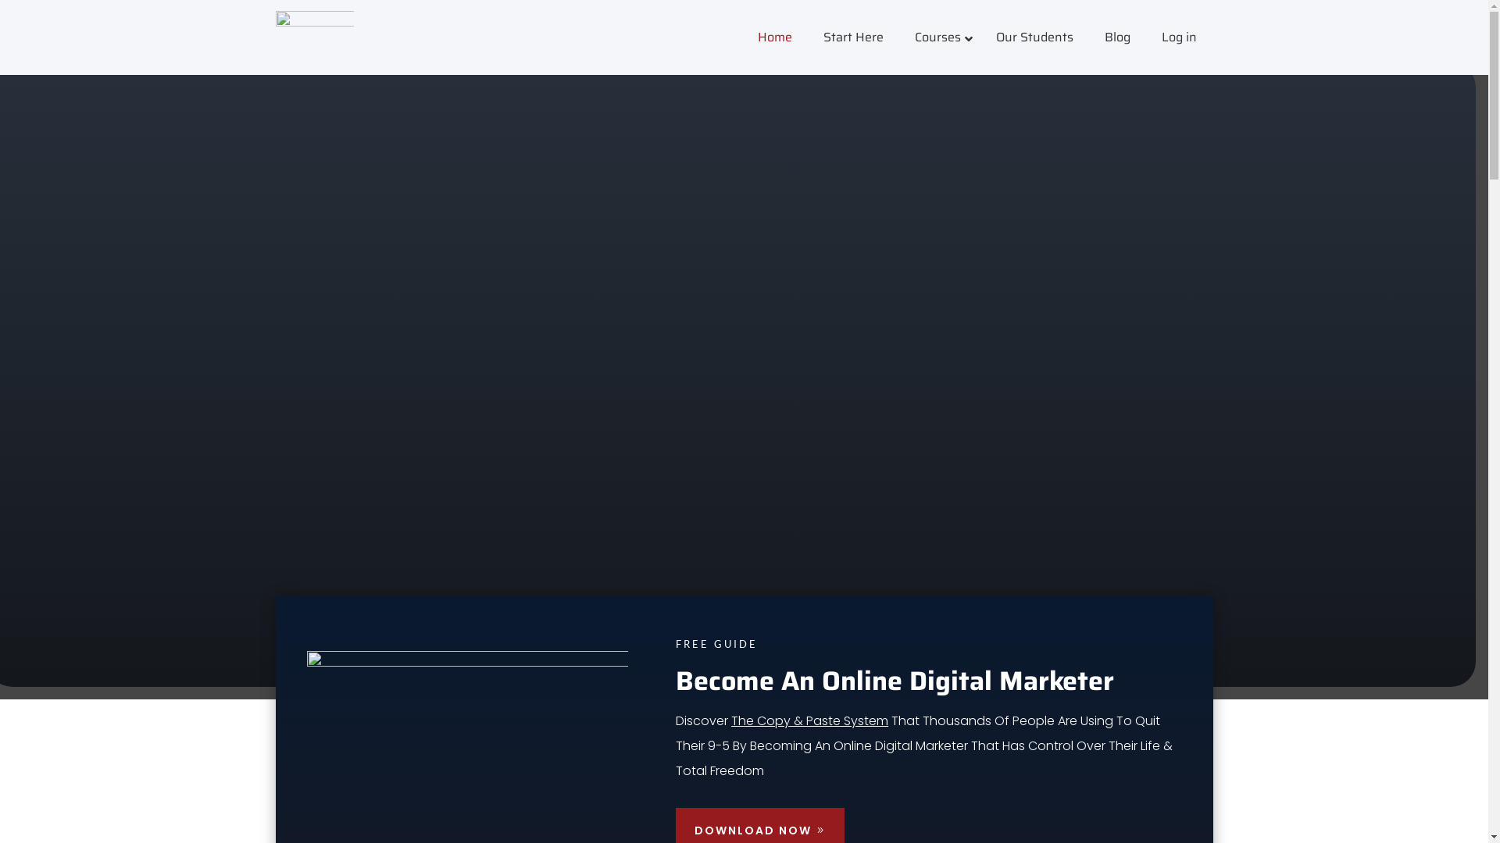  Describe the element at coordinates (940, 37) in the screenshot. I see `Courses` at that location.